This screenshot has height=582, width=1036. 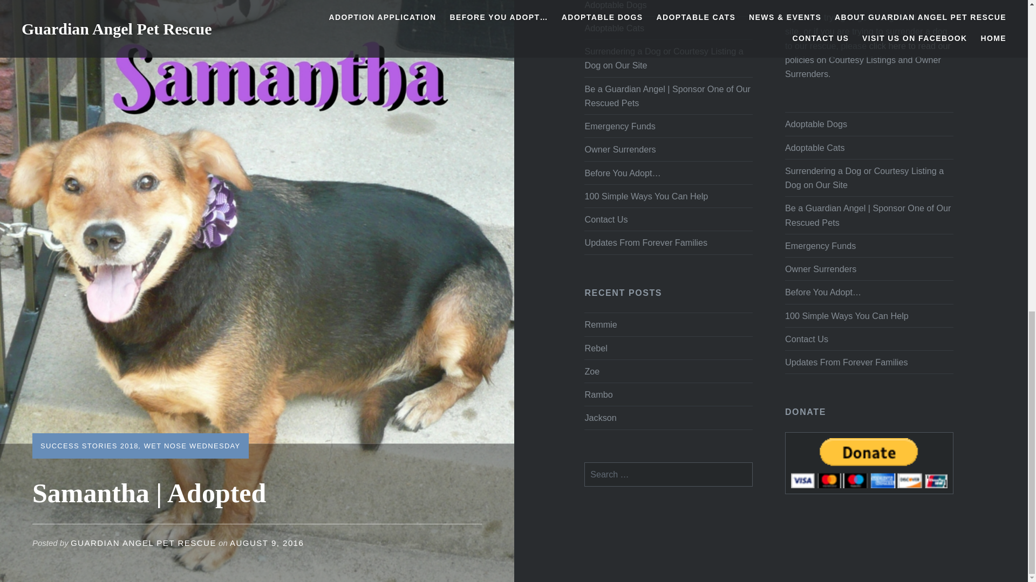 What do you see at coordinates (869, 124) in the screenshot?
I see `Adoptable Dogs` at bounding box center [869, 124].